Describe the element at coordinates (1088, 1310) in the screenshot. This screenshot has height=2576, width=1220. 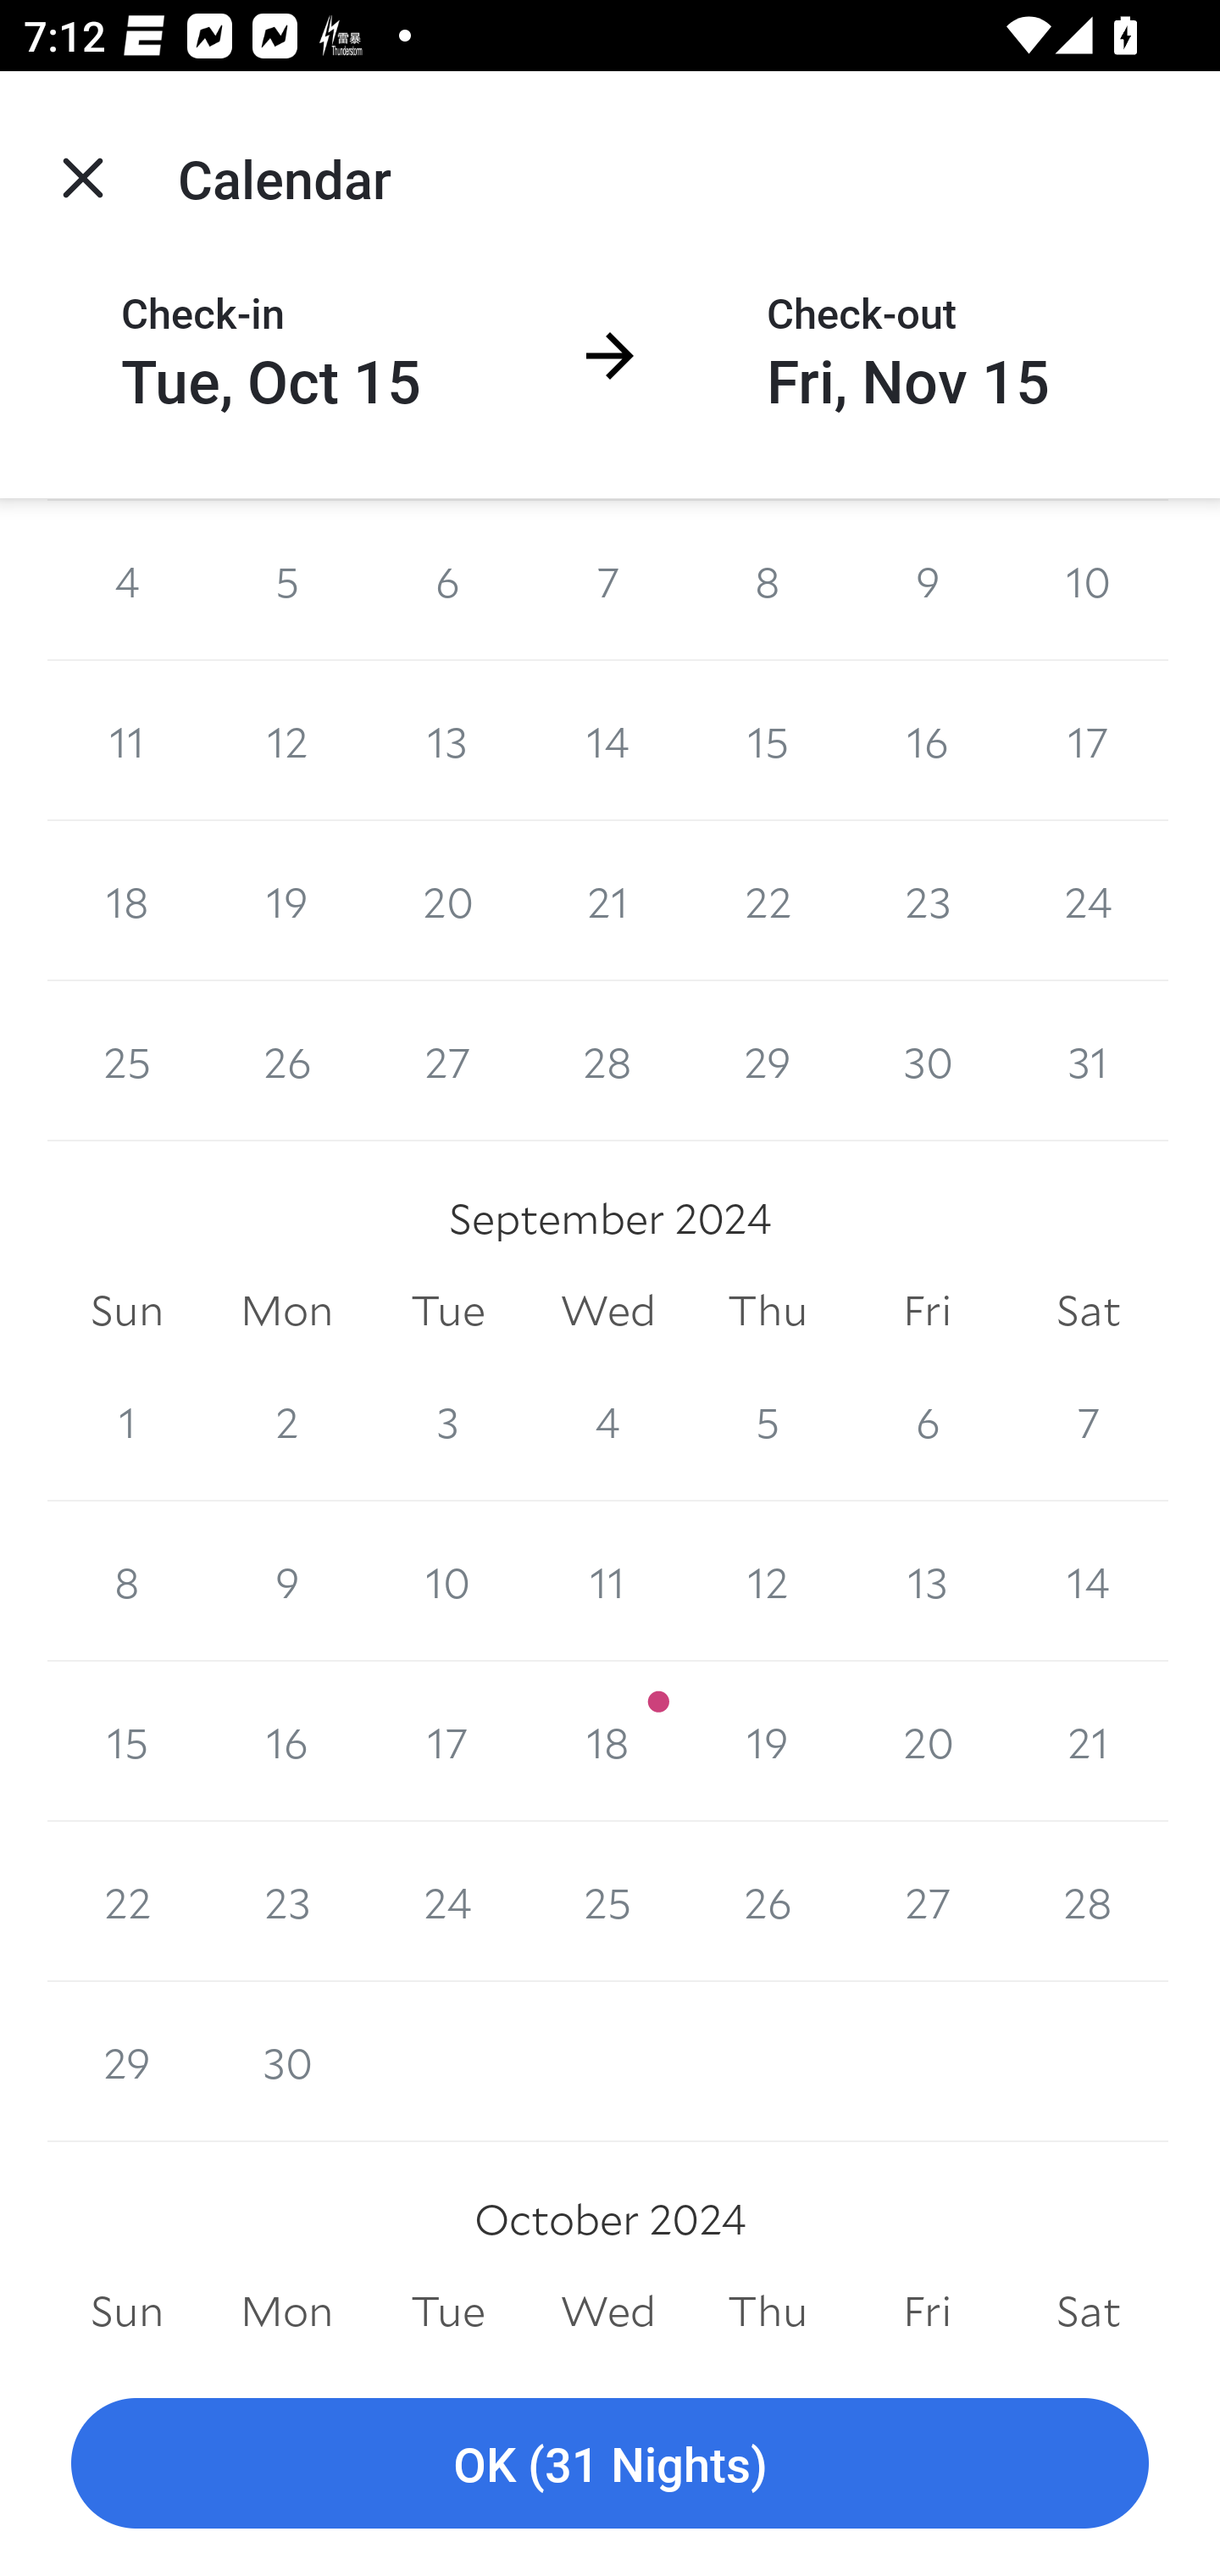
I see `Sat` at that location.